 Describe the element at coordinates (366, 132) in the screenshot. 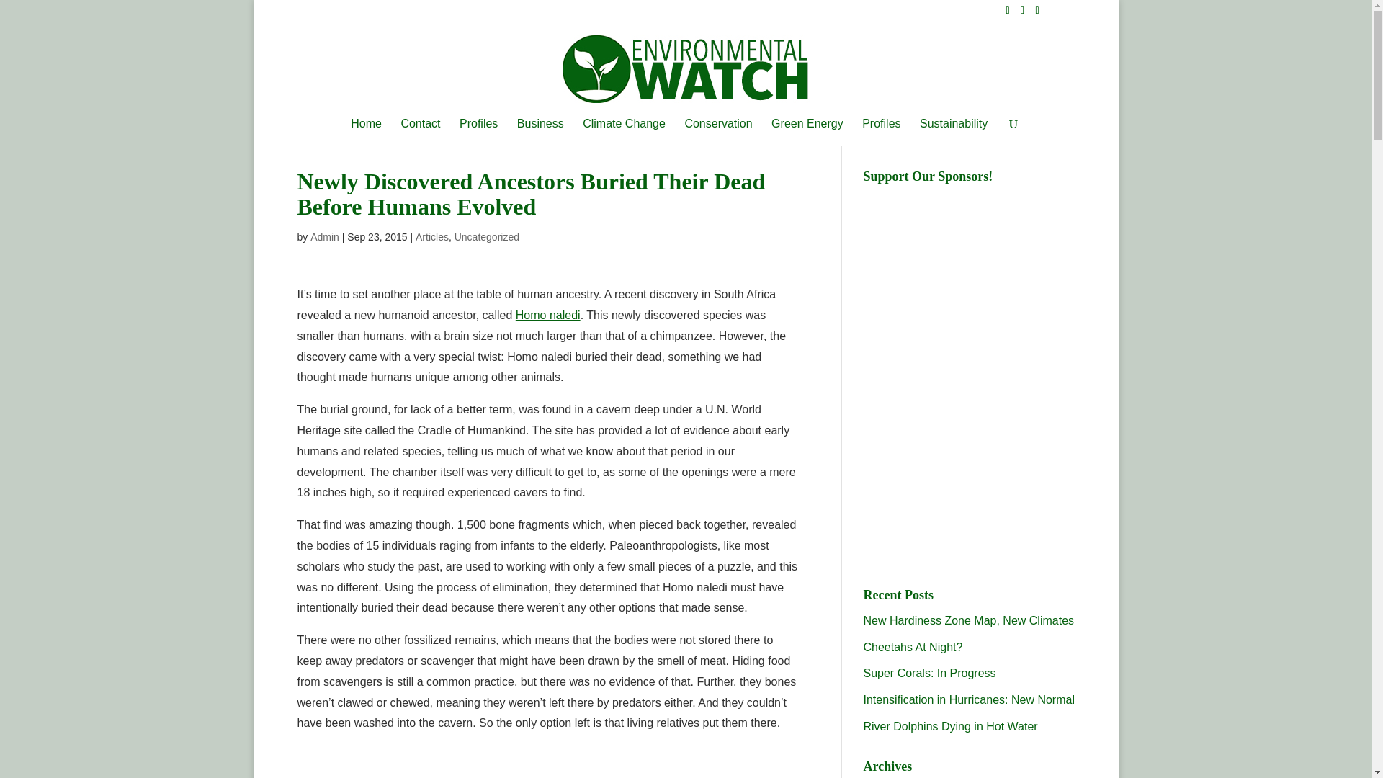

I see `Home` at that location.